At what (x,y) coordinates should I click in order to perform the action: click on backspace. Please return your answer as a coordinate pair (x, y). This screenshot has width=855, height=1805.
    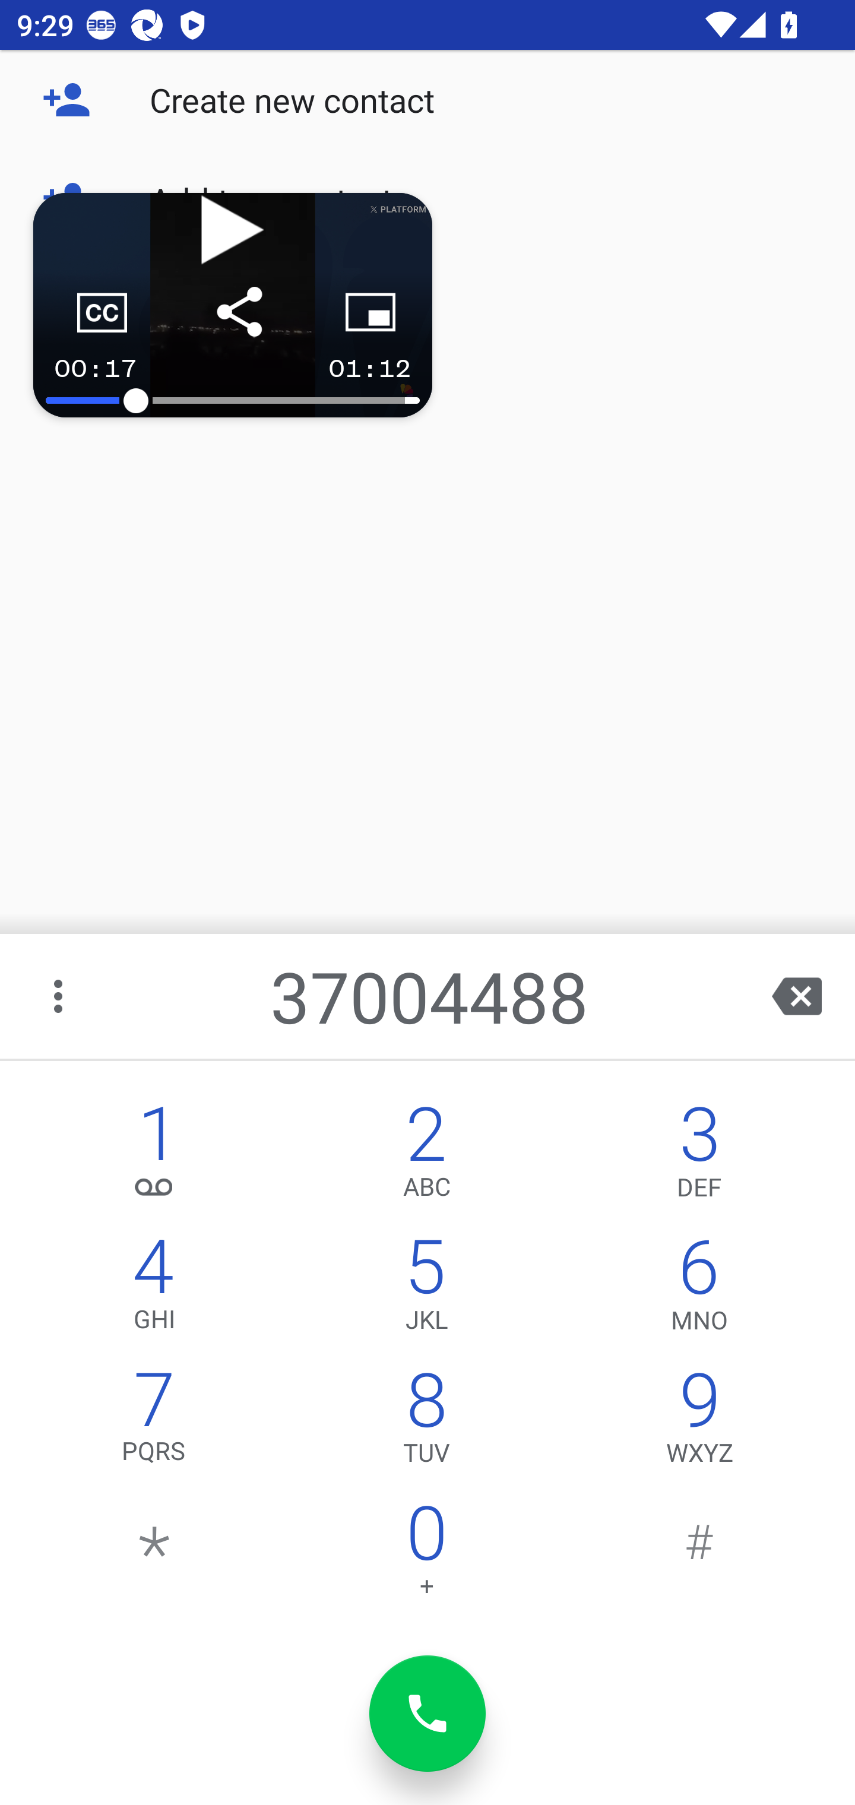
    Looking at the image, I should click on (797, 996).